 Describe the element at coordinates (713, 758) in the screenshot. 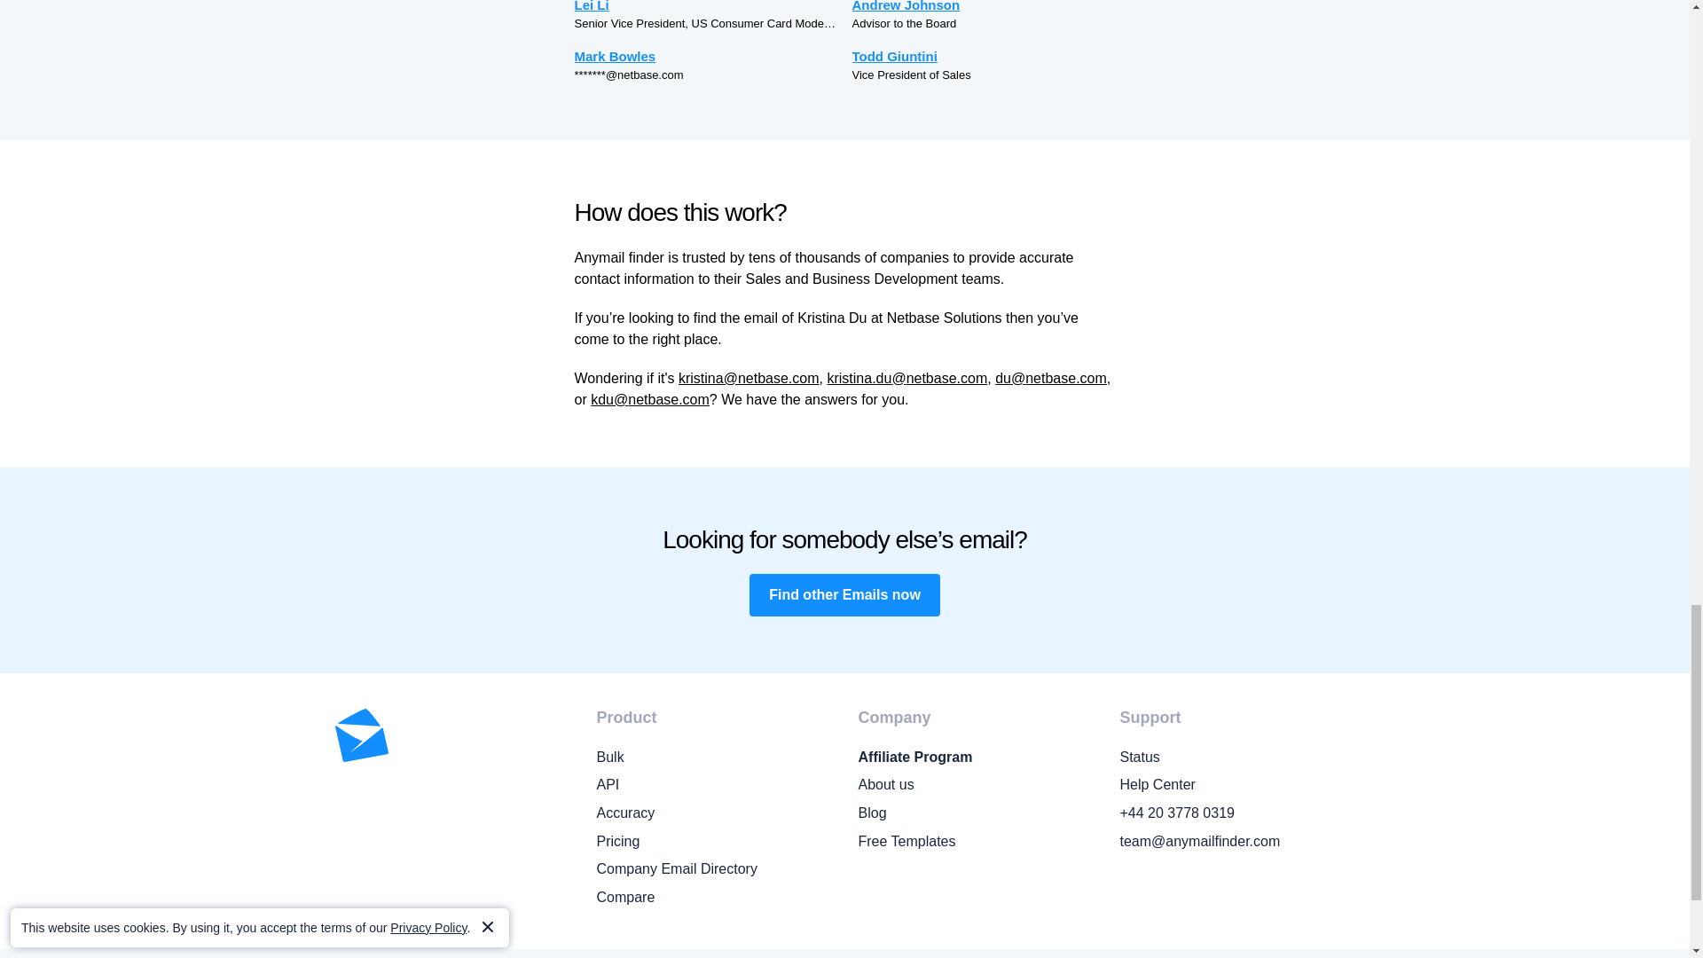

I see `Bulk` at that location.